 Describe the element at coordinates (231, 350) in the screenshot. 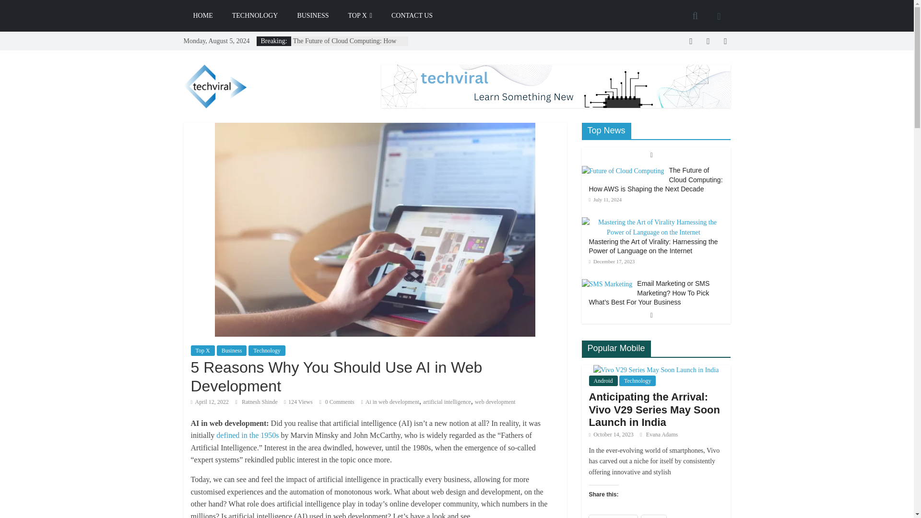

I see `Business` at that location.